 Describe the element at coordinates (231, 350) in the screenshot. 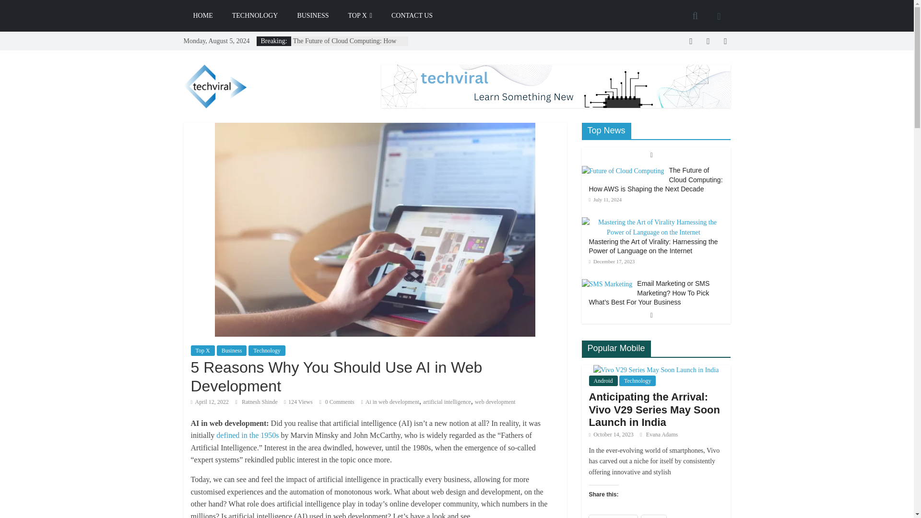

I see `Business` at that location.